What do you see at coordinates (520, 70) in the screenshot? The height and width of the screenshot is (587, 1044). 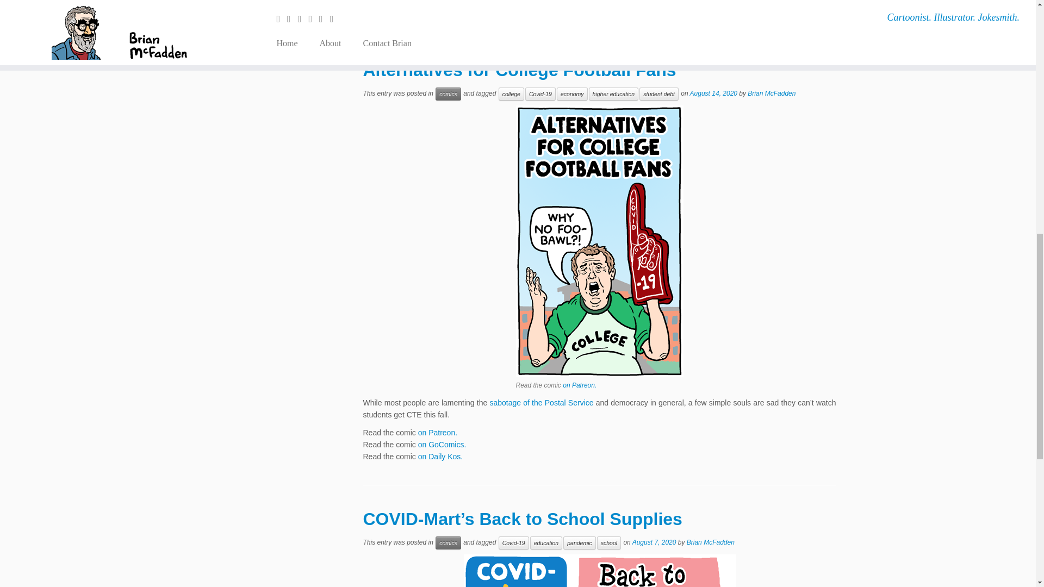 I see `Alternatives for College Football Fans` at bounding box center [520, 70].